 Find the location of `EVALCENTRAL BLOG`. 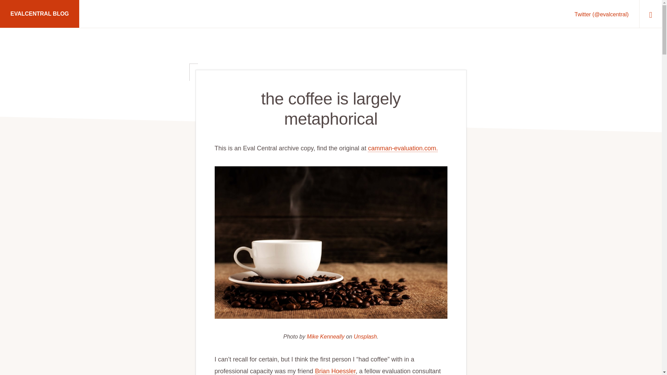

EVALCENTRAL BLOG is located at coordinates (40, 14).